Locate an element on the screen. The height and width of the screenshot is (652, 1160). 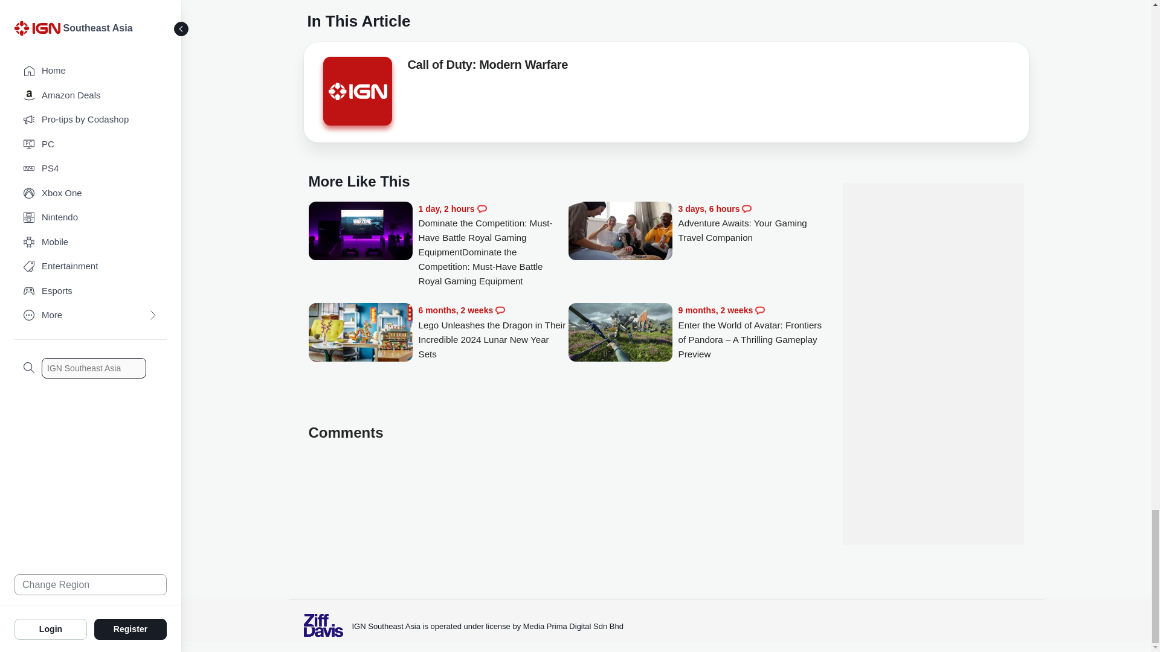
Comments is located at coordinates (482, 209).